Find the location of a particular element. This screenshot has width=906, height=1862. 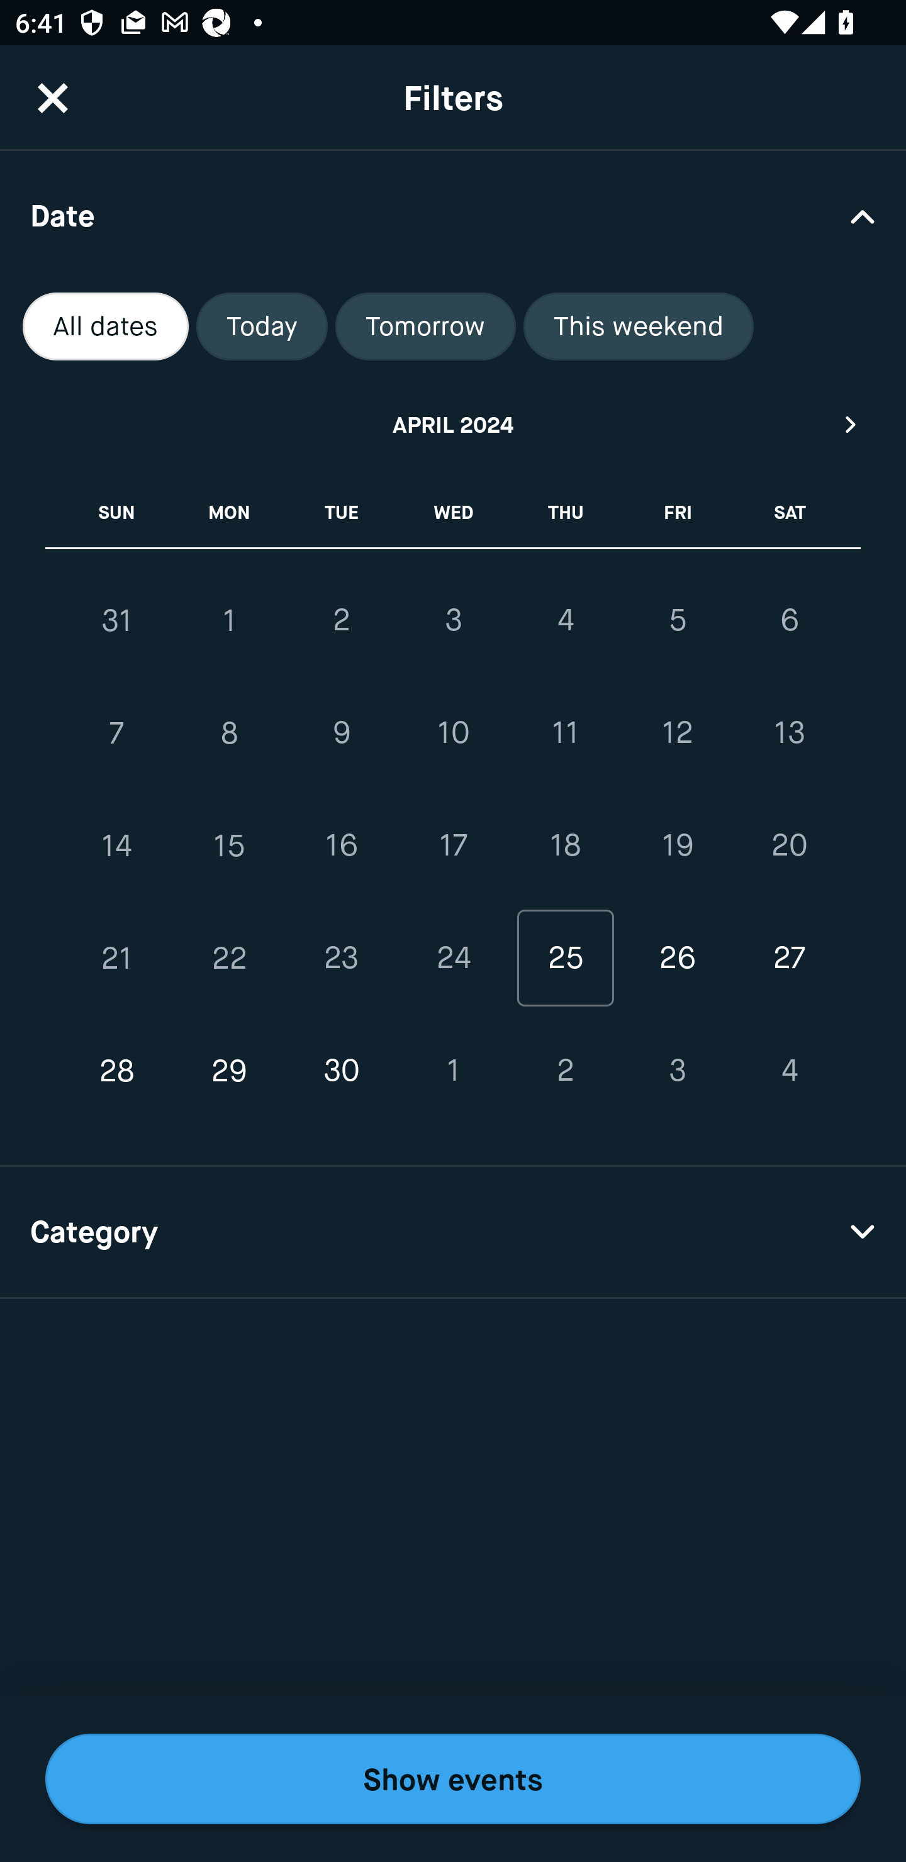

18 is located at coordinates (565, 845).